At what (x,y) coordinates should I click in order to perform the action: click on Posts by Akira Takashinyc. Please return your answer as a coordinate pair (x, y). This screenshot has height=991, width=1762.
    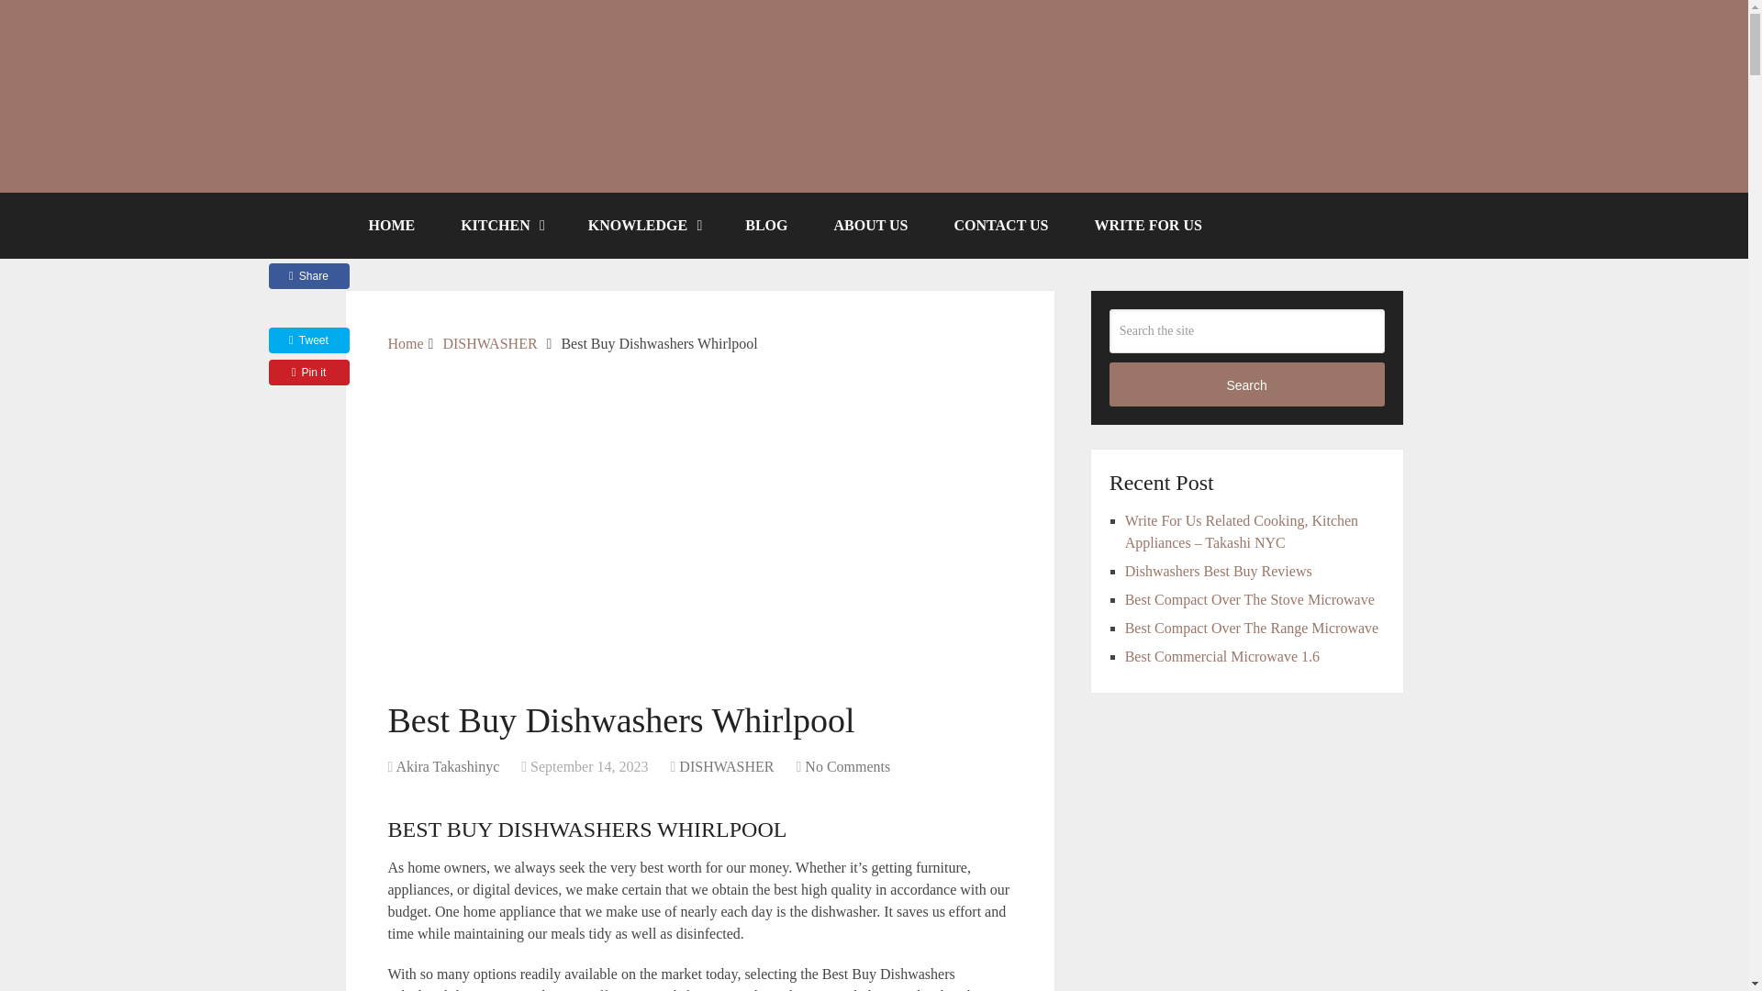
    Looking at the image, I should click on (446, 766).